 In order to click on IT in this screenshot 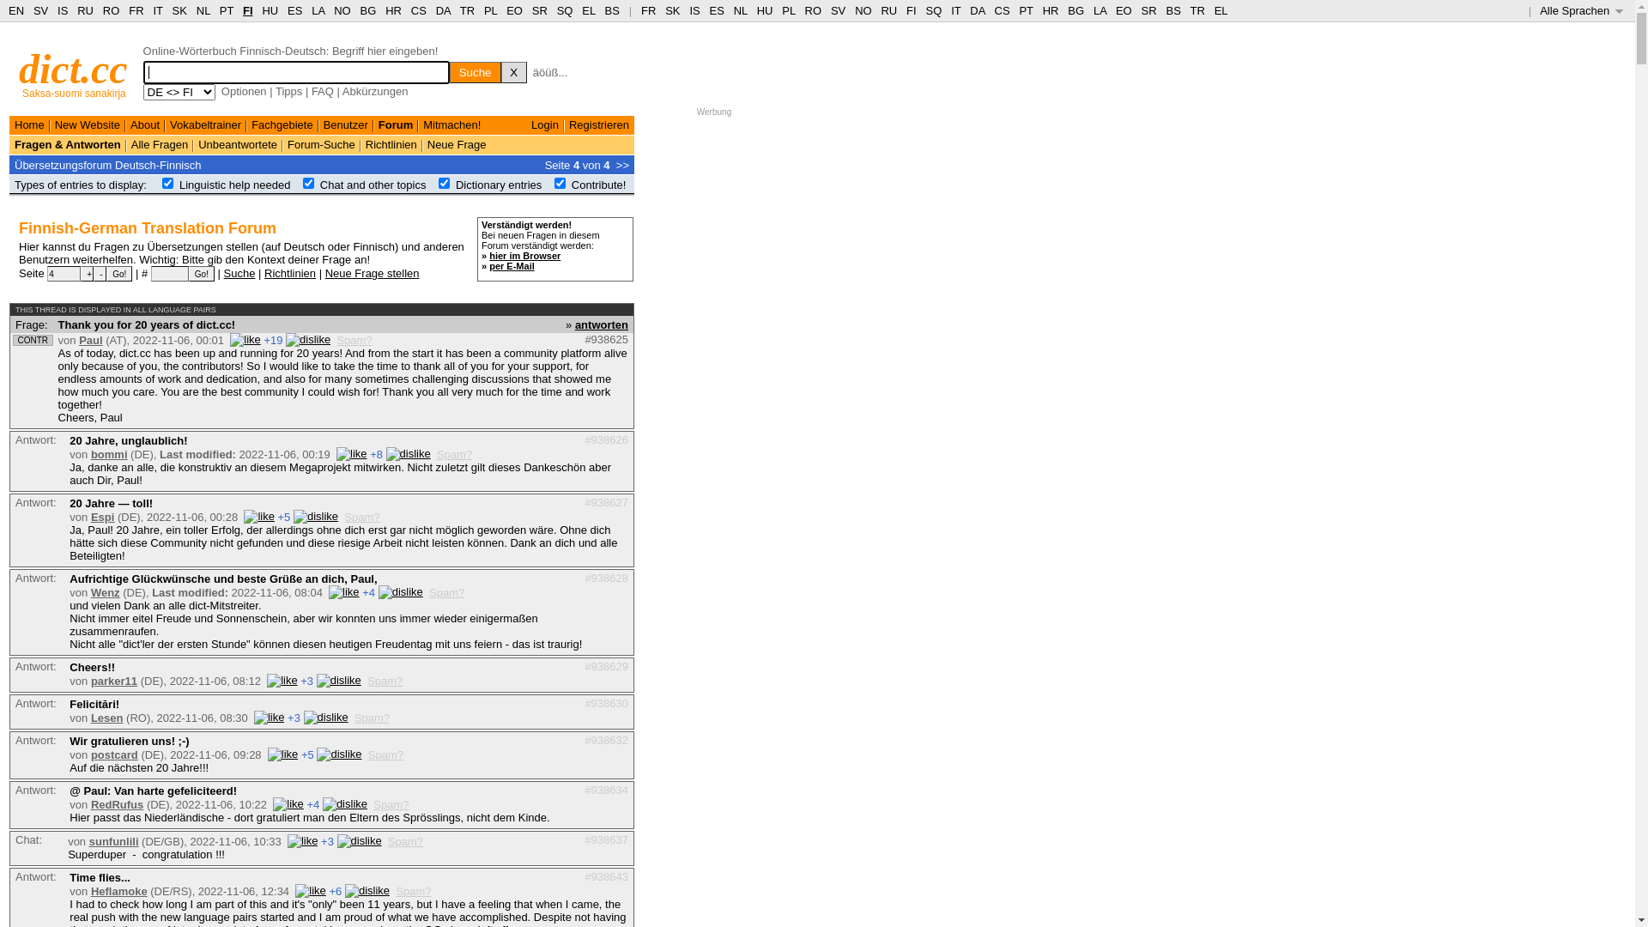, I will do `click(956, 10)`.